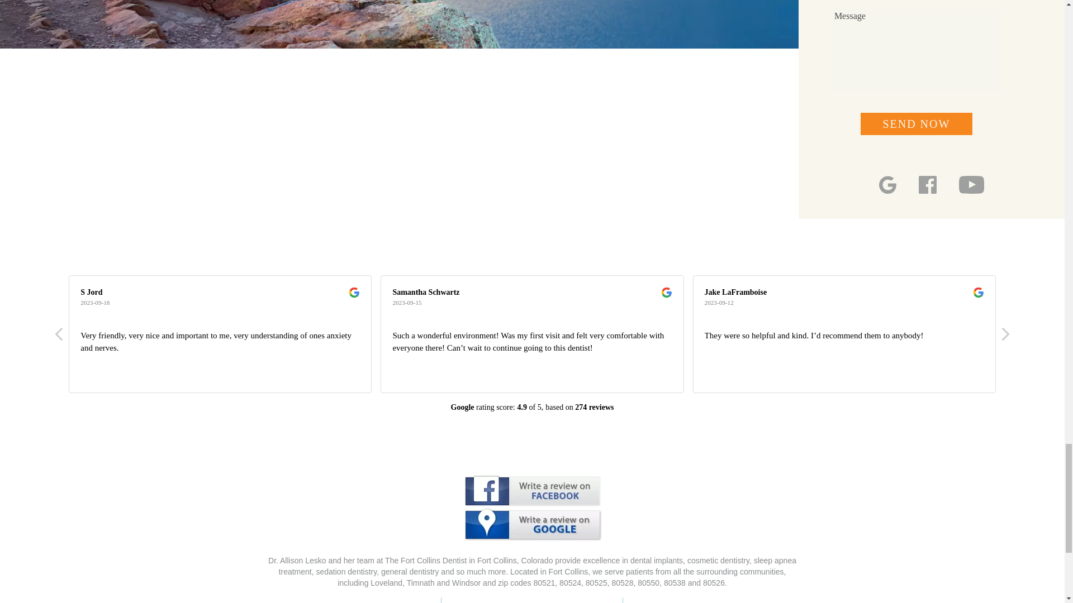  What do you see at coordinates (916, 123) in the screenshot?
I see `Send Now` at bounding box center [916, 123].